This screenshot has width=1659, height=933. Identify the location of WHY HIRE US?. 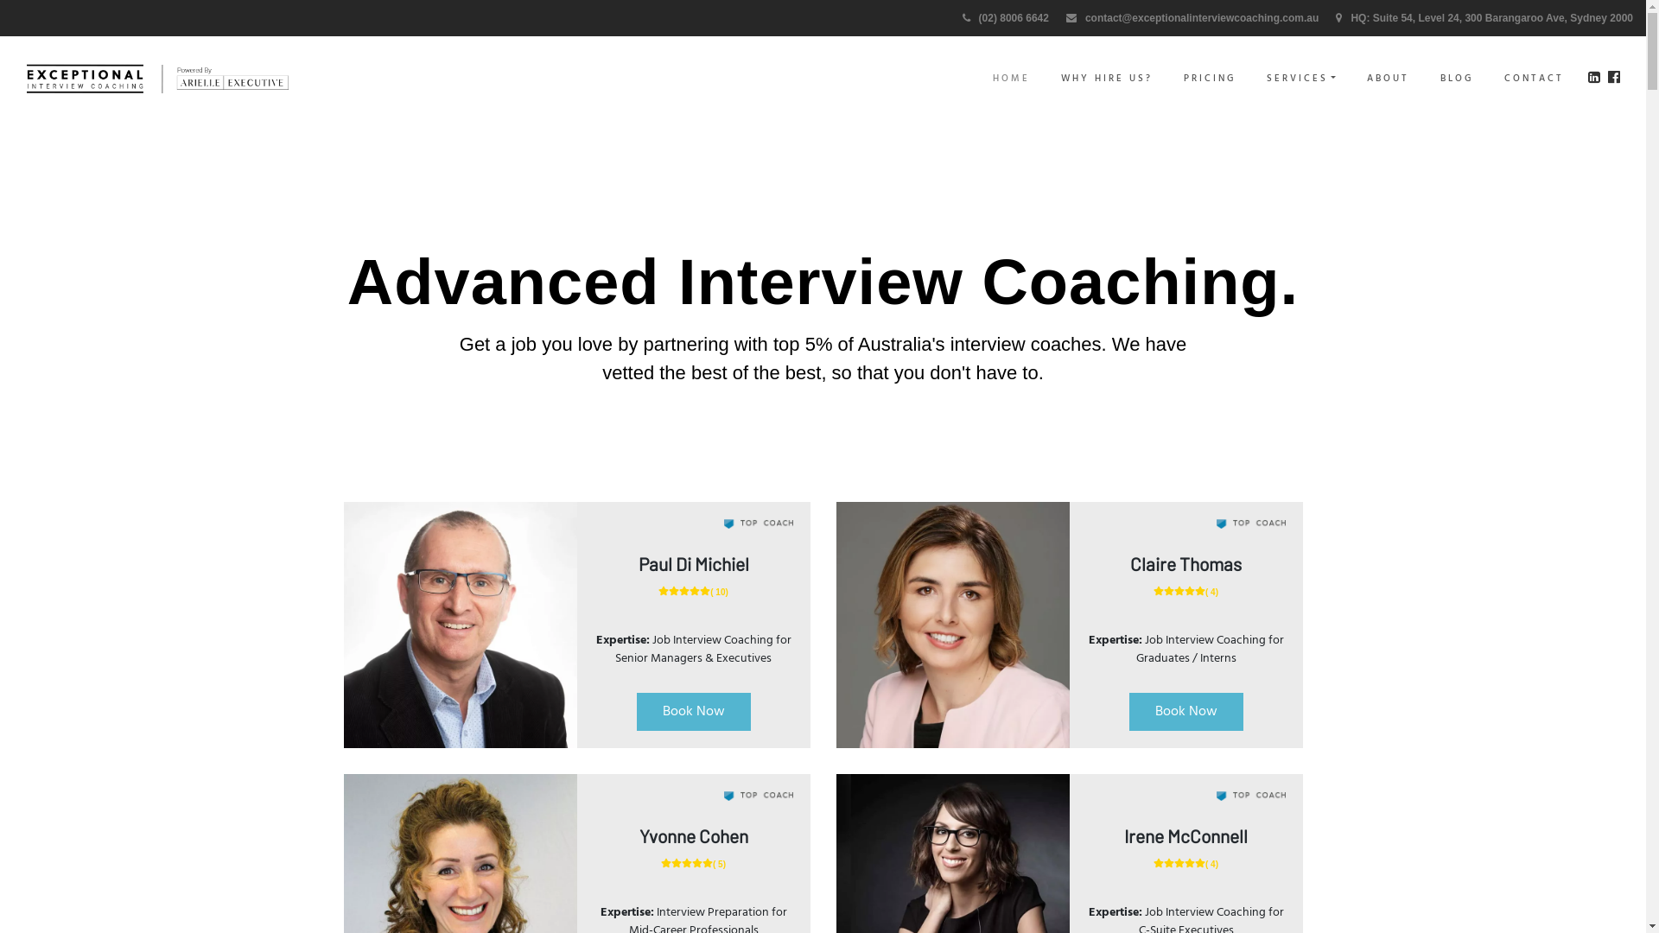
(1107, 79).